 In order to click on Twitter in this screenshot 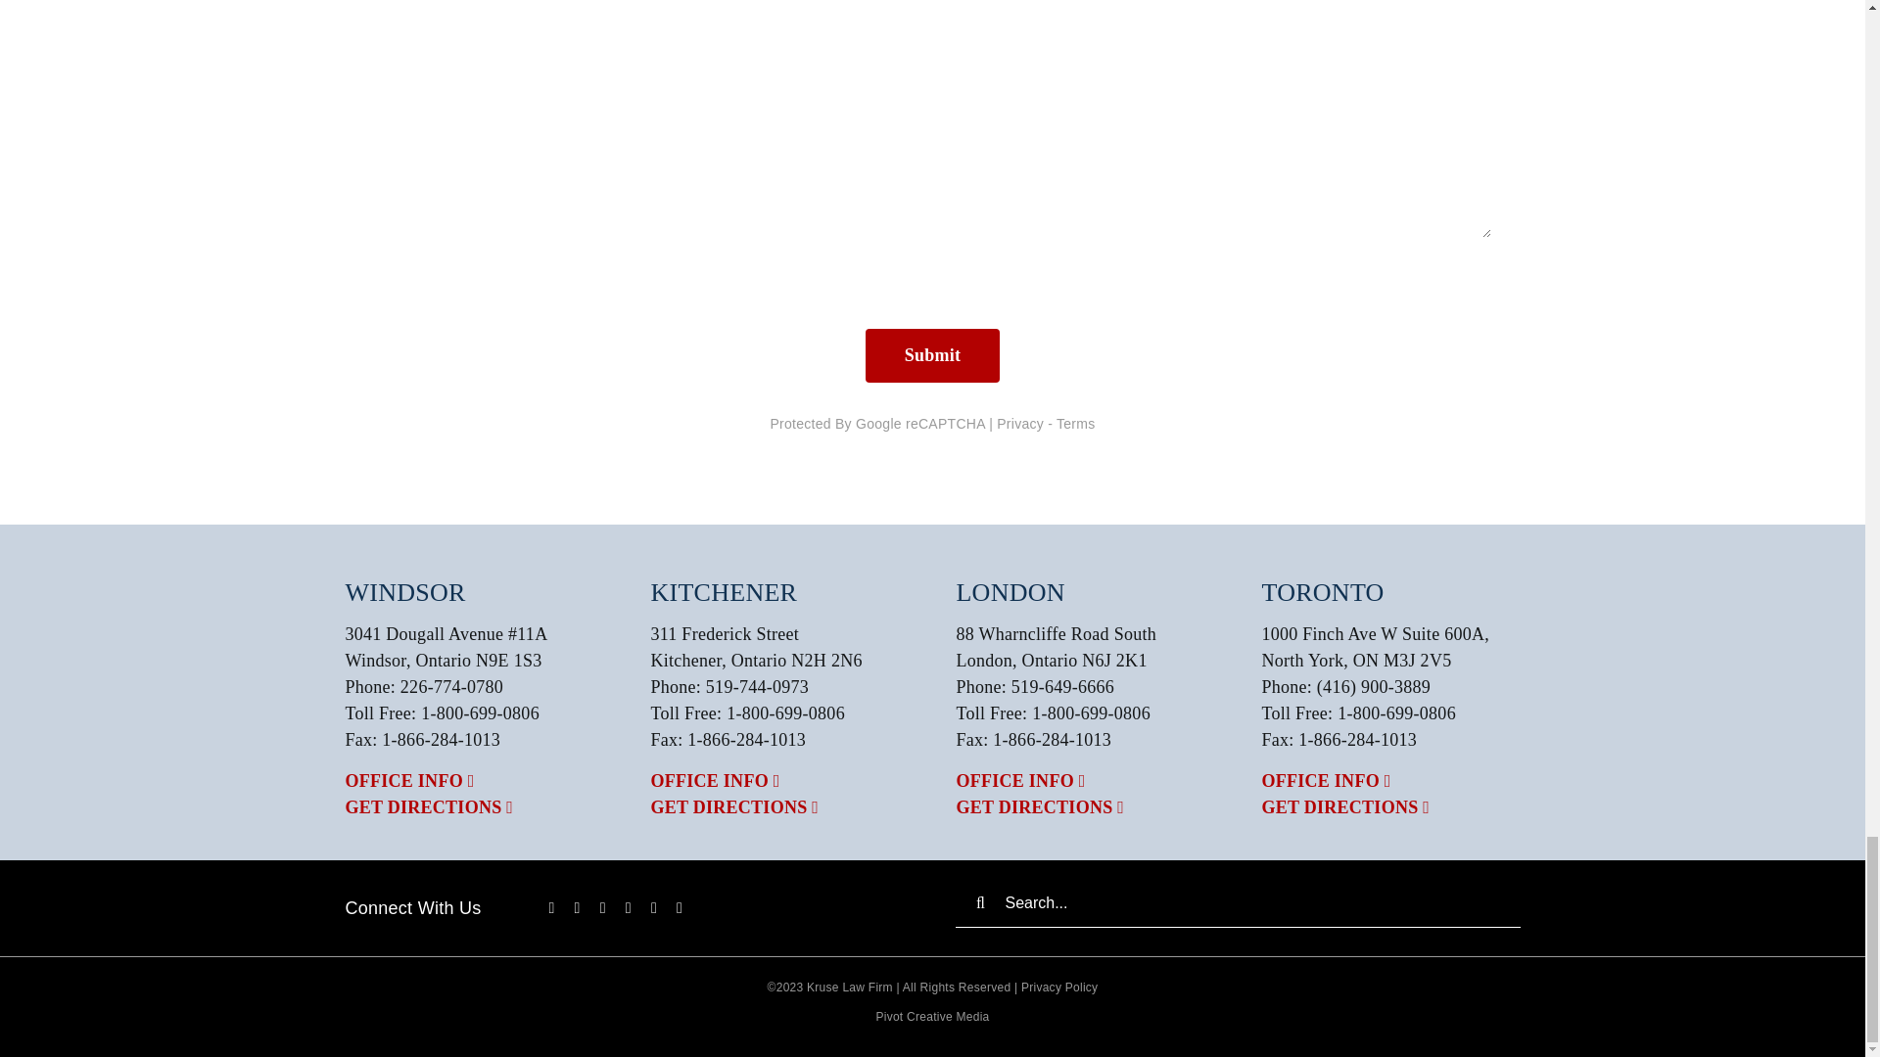, I will do `click(578, 908)`.